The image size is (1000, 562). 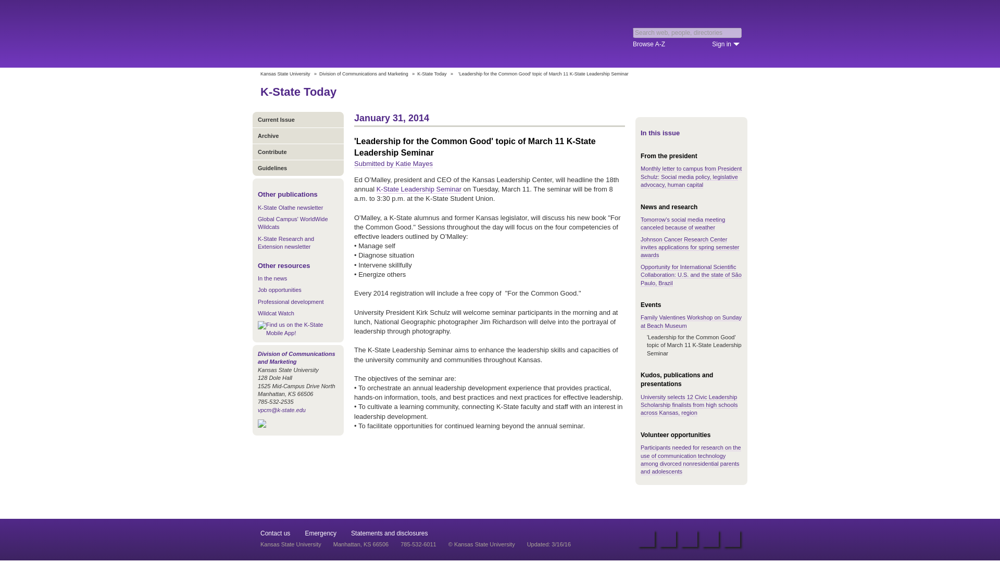 What do you see at coordinates (687, 32) in the screenshot?
I see `Search web, people, directories` at bounding box center [687, 32].